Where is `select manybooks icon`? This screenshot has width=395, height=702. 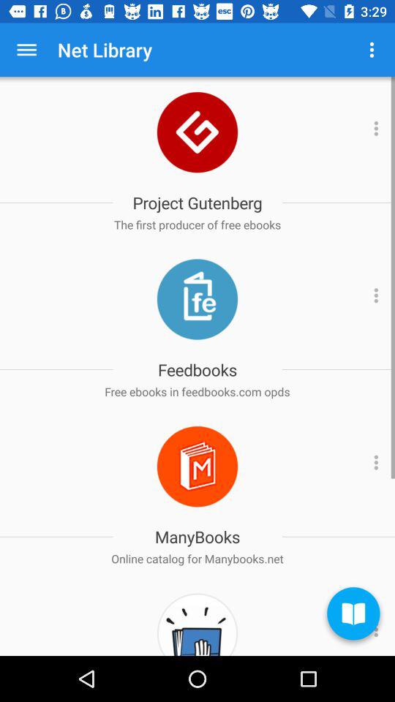
select manybooks icon is located at coordinates (197, 467).